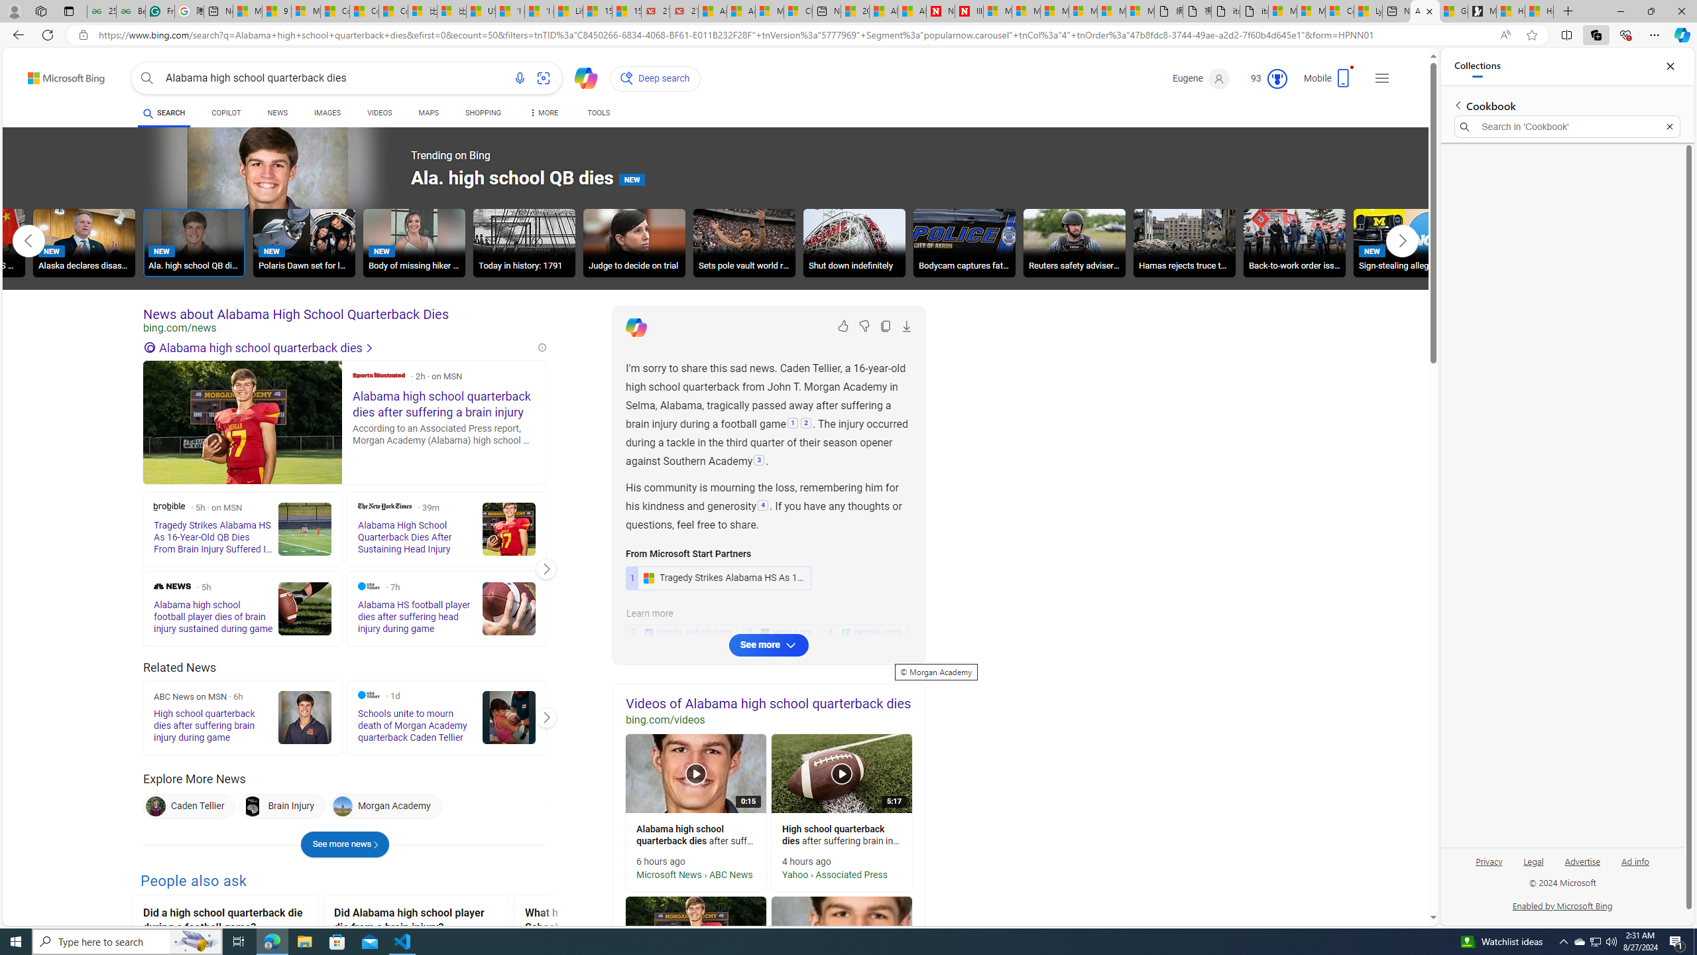 The width and height of the screenshot is (1697, 955). Describe the element at coordinates (854, 245) in the screenshot. I see `Shut down indefinitely` at that location.